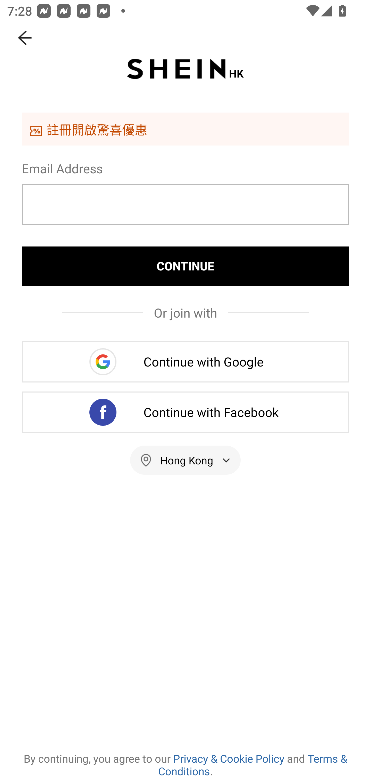  I want to click on CONTINUE, so click(185, 266).